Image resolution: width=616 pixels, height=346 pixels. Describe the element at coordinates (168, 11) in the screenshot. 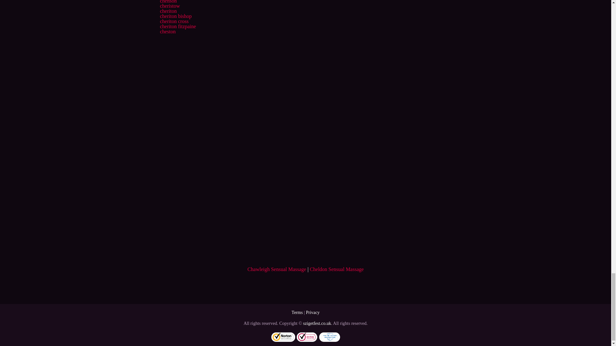

I see `cheriton` at that location.